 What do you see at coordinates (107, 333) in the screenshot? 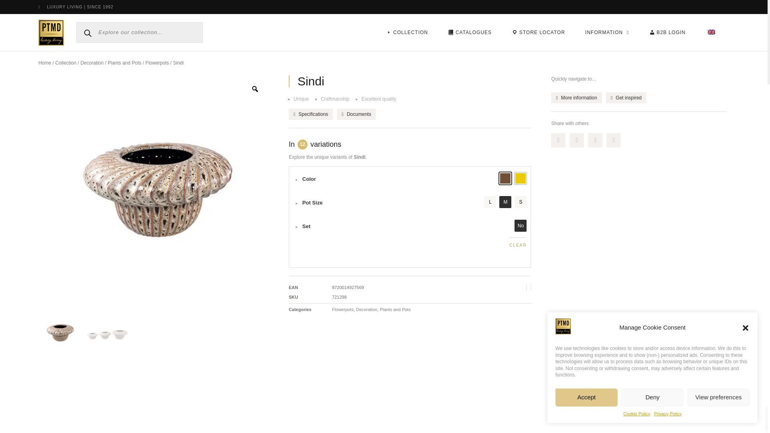
I see `721298-9` at bounding box center [107, 333].